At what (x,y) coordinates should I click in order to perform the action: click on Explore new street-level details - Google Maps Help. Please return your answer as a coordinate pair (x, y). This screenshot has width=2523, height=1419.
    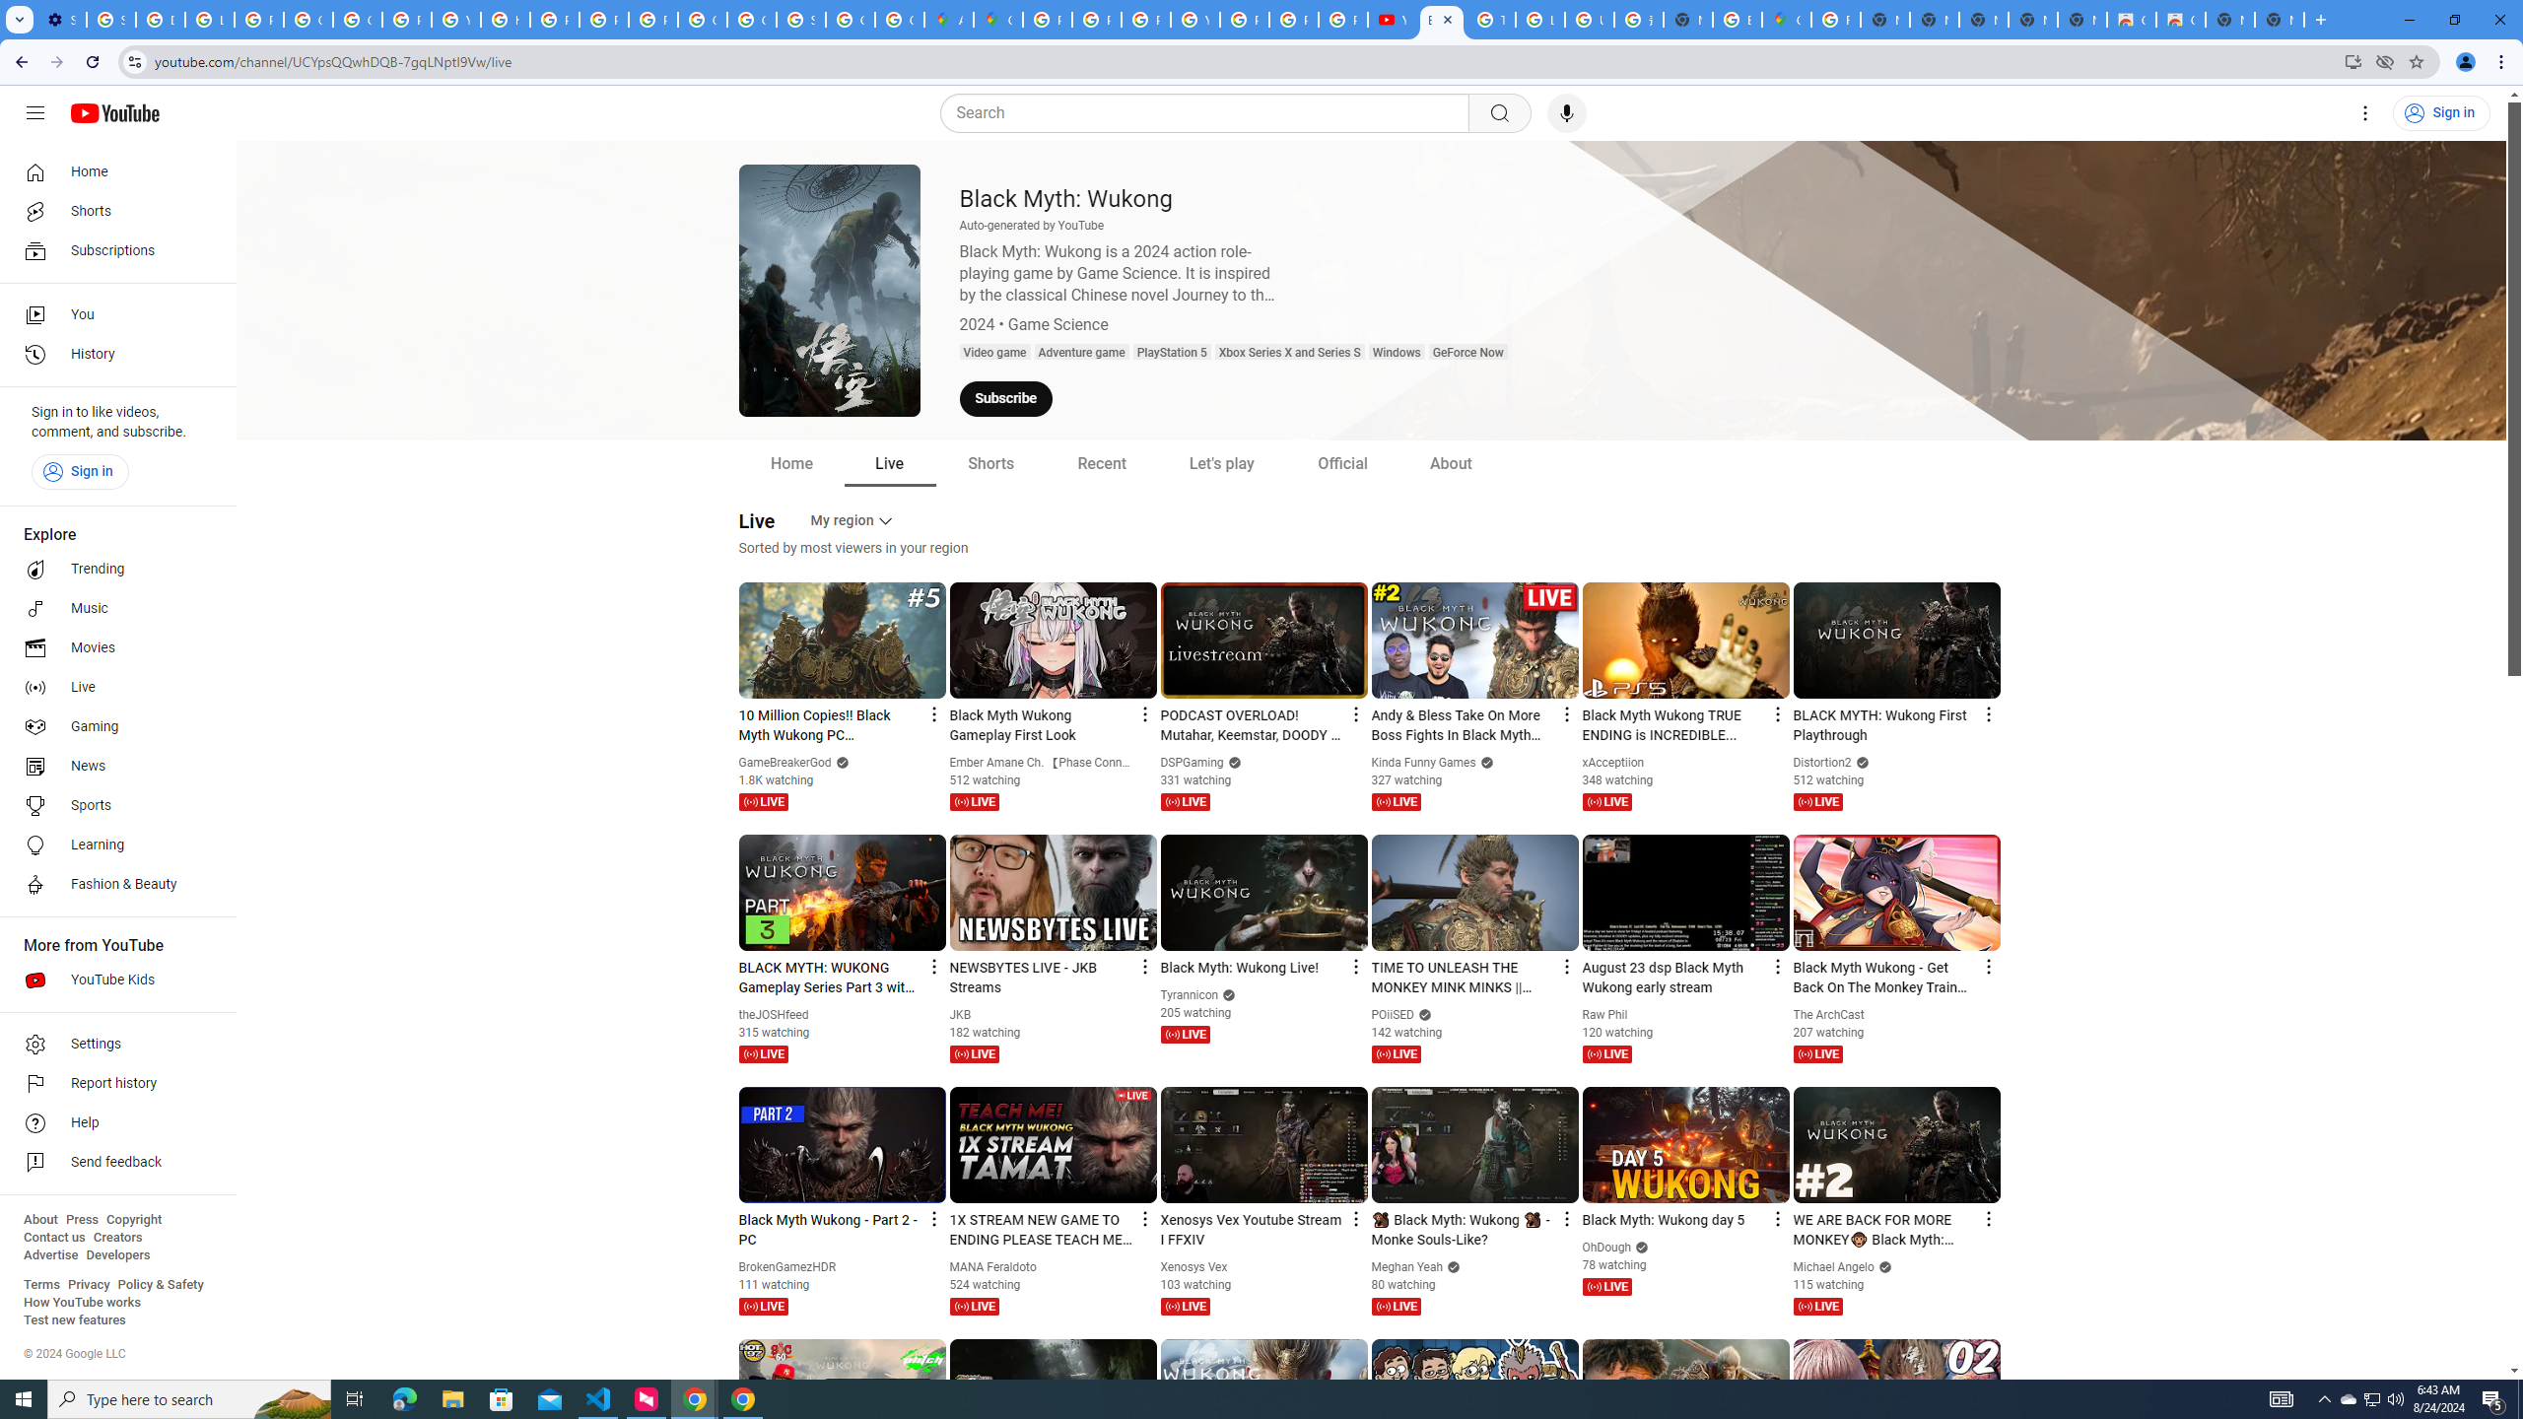
    Looking at the image, I should click on (1737, 20).